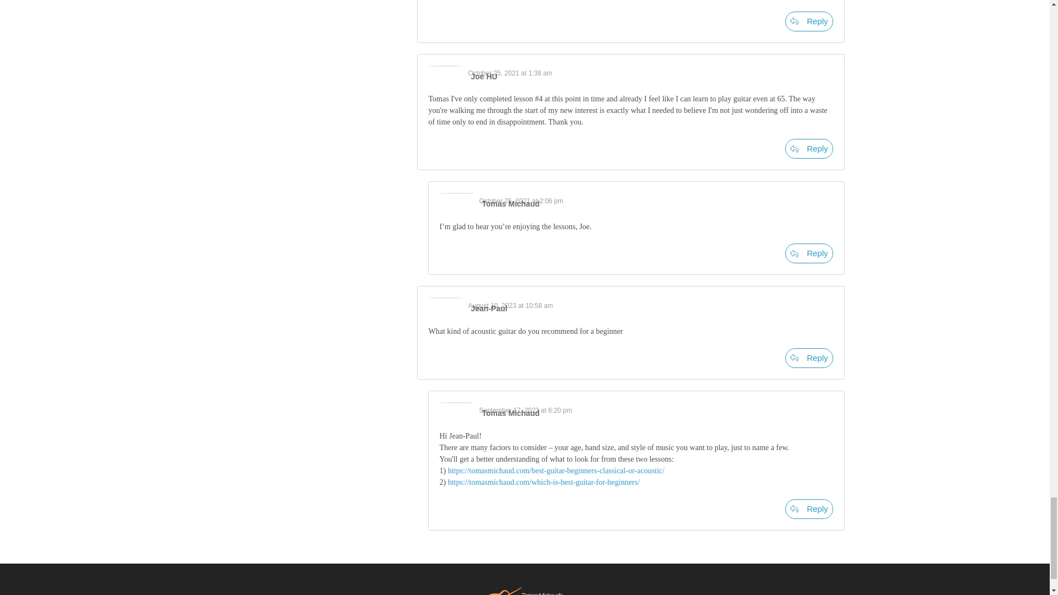 This screenshot has width=1058, height=595. Describe the element at coordinates (510, 73) in the screenshot. I see `October 25, 2021 at 1:38 am` at that location.